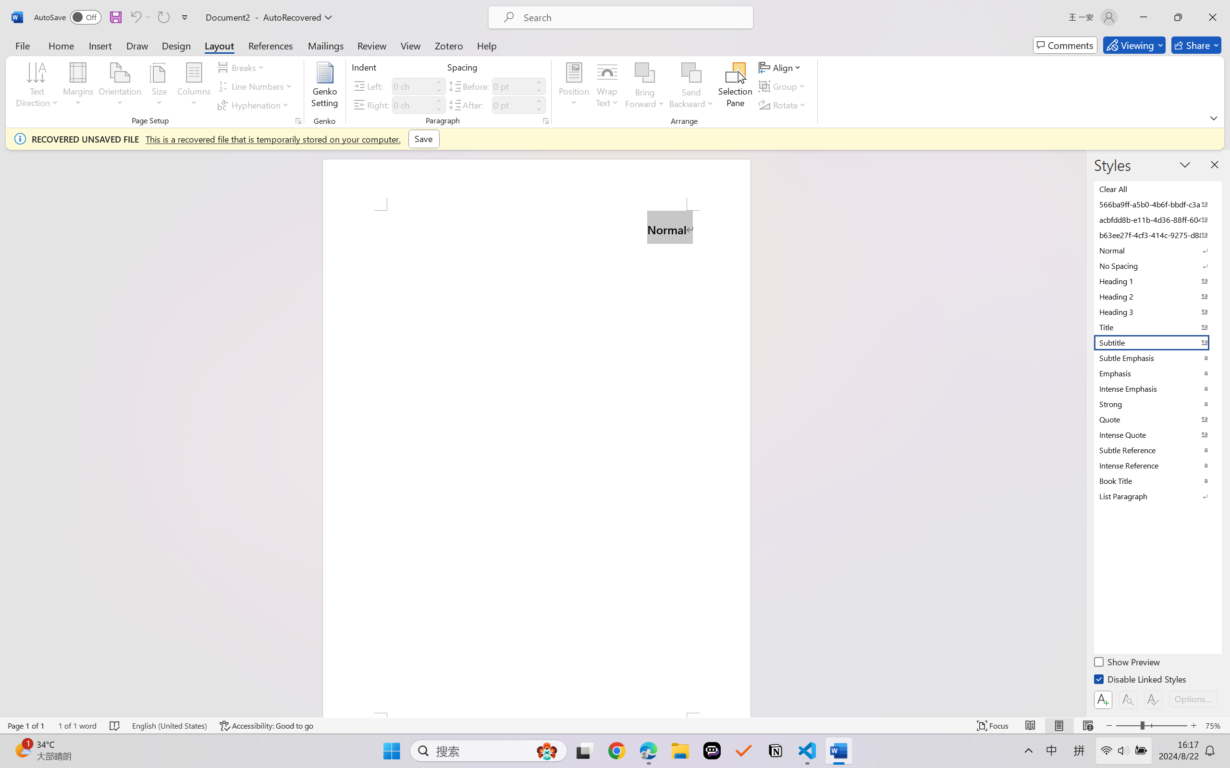 The image size is (1230, 768). I want to click on Intense Emphasis, so click(1157, 388).